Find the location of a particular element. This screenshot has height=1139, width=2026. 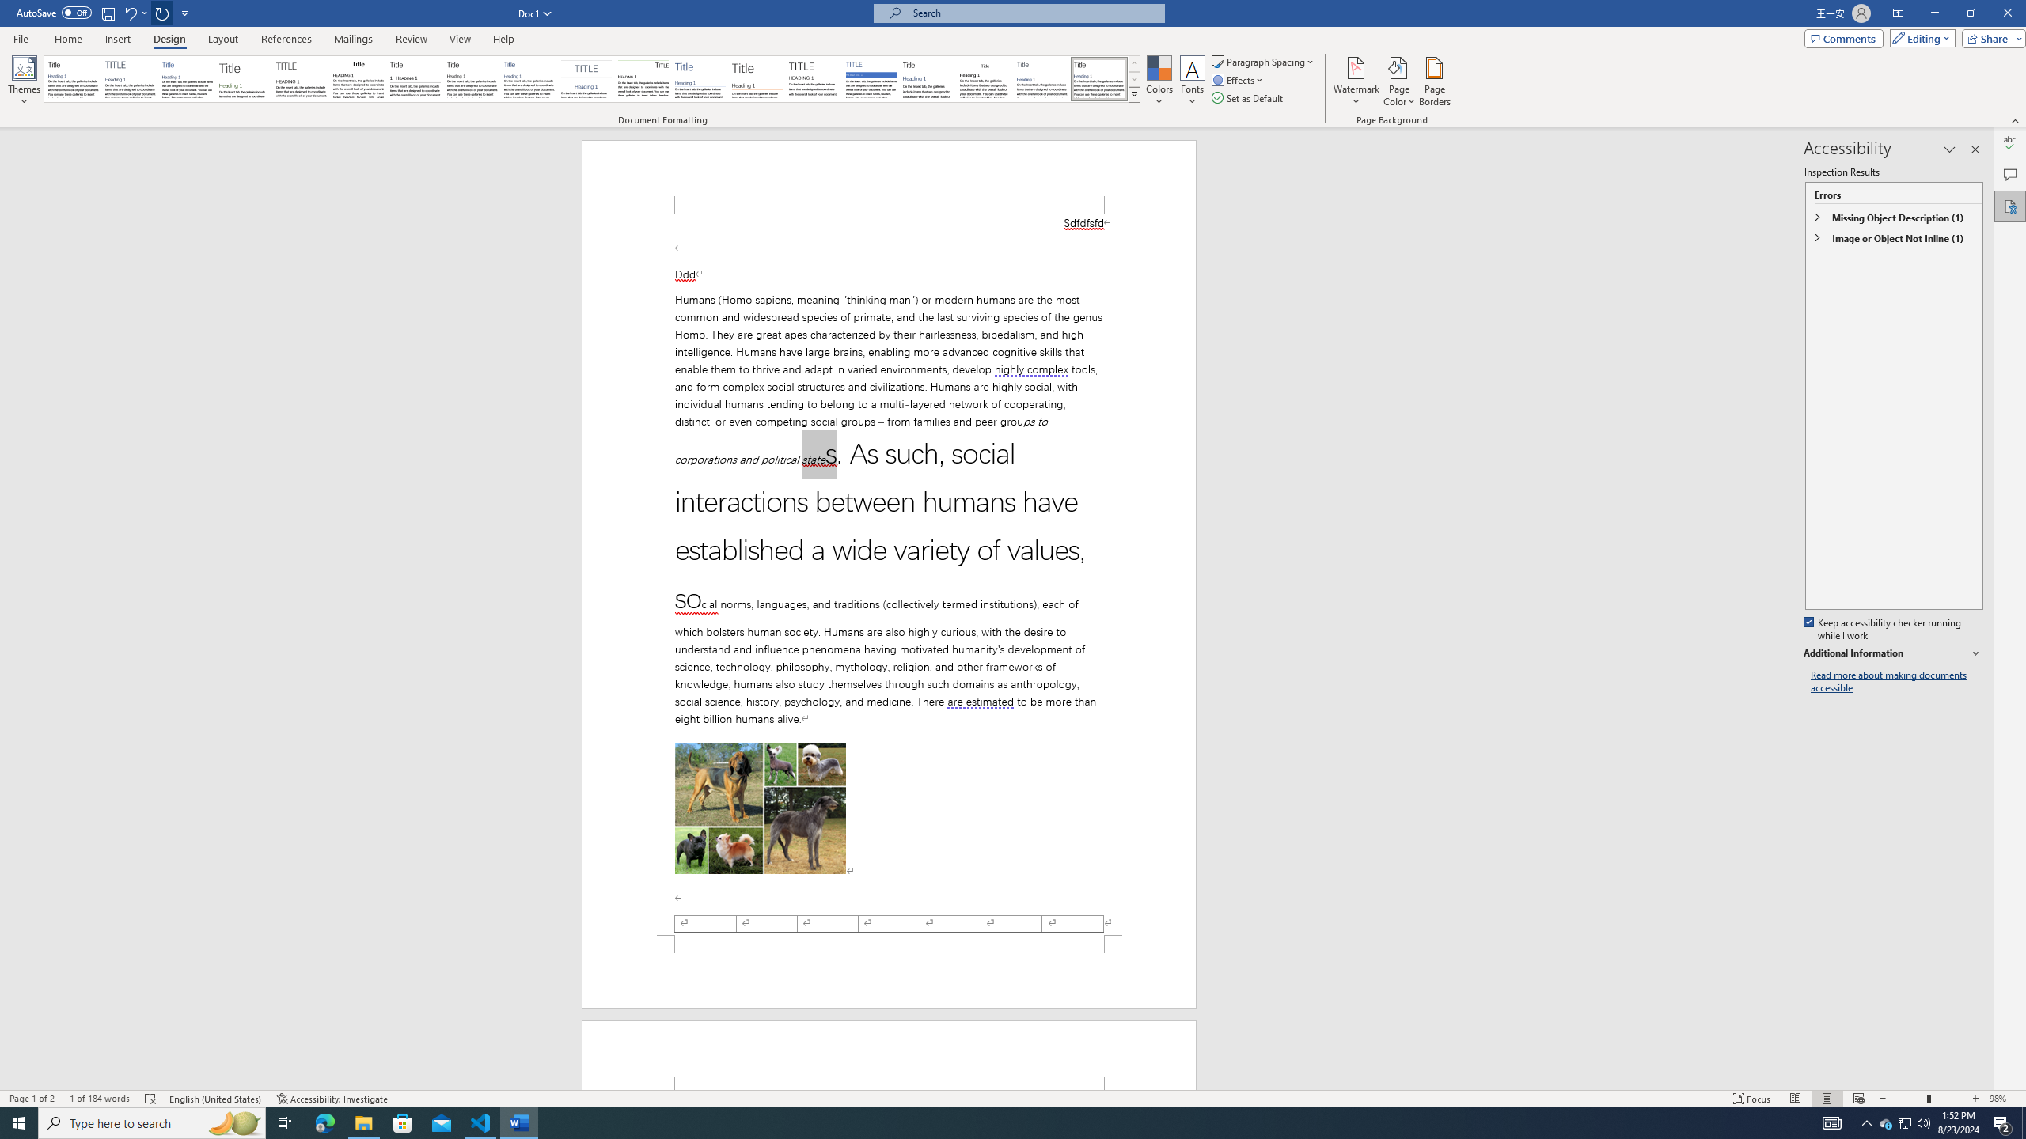

Casual is located at coordinates (529, 79).